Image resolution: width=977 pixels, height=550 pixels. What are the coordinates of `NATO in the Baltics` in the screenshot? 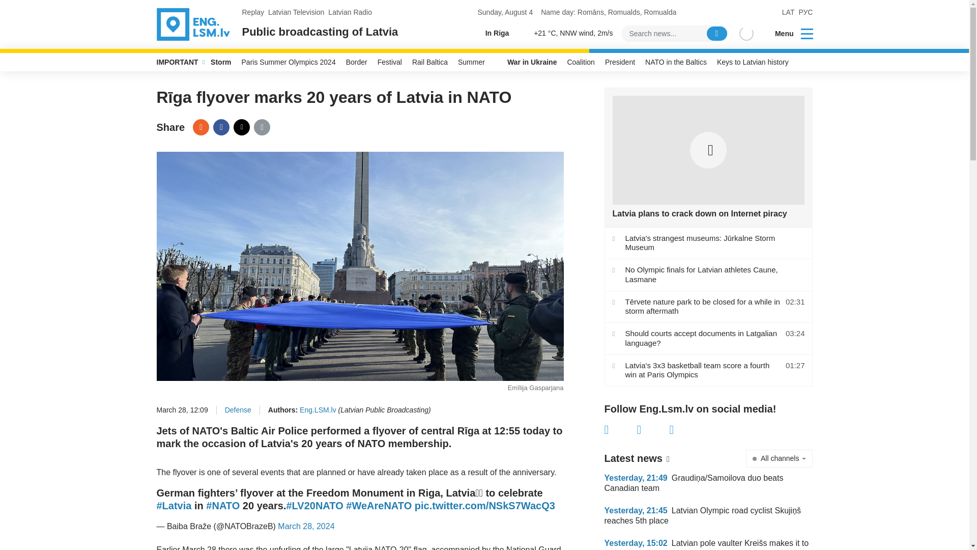 It's located at (676, 62).